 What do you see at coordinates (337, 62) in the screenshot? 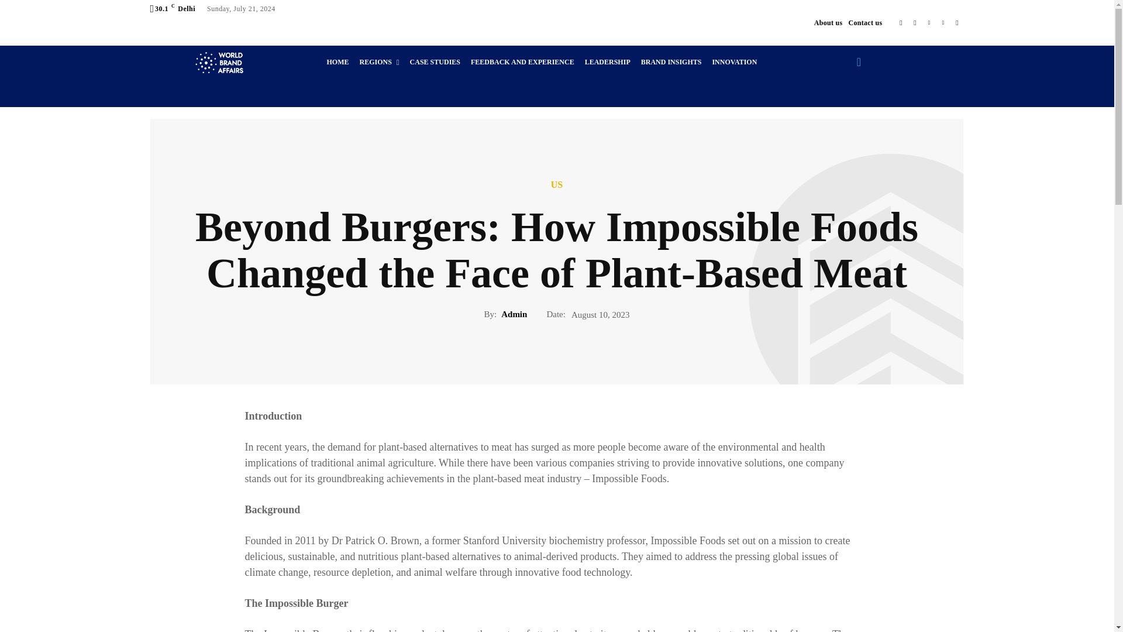
I see `HOME` at bounding box center [337, 62].